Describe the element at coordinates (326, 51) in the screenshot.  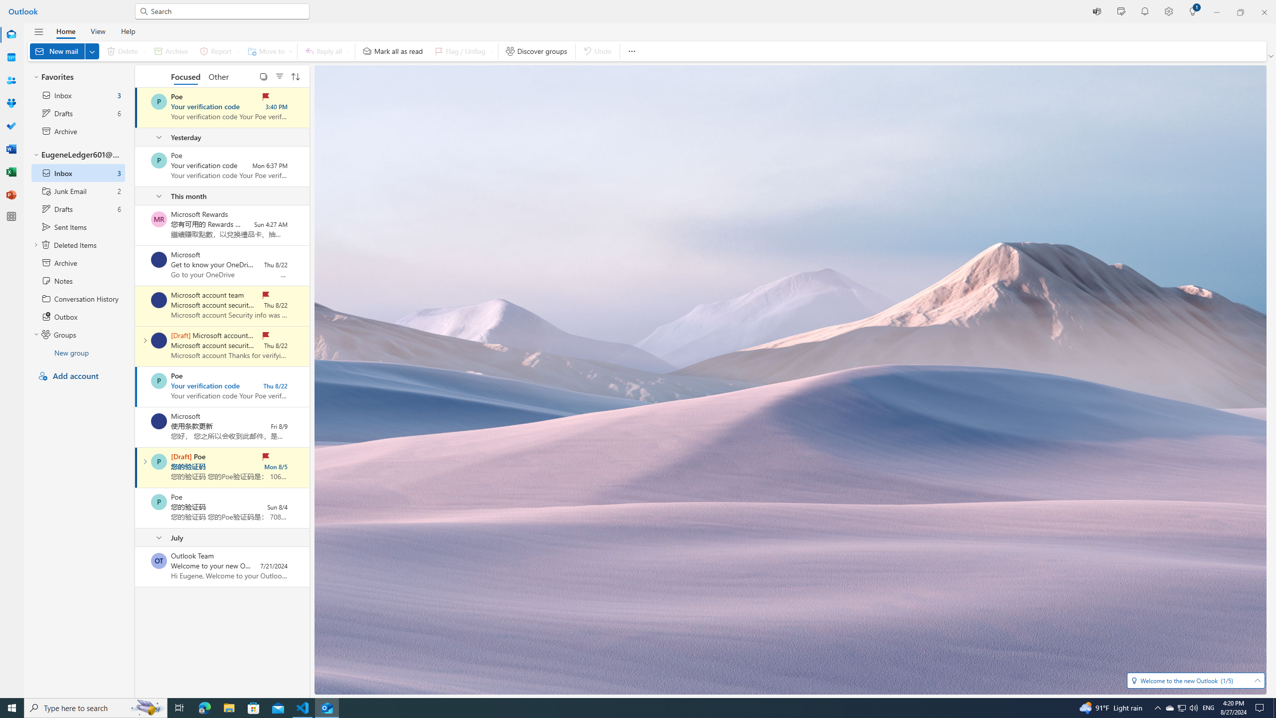
I see `Reply all` at that location.